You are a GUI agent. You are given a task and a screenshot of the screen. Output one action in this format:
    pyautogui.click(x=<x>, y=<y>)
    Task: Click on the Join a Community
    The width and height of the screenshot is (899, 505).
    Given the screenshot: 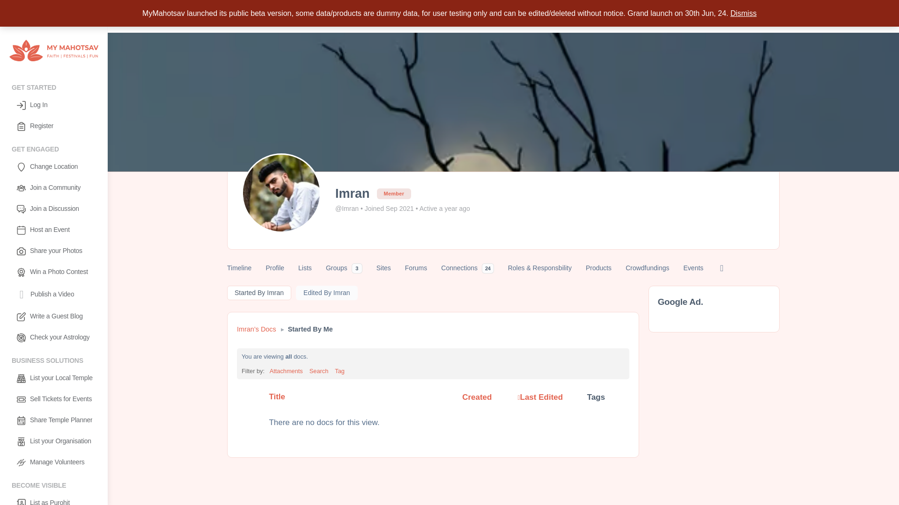 What is the action you would take?
    pyautogui.click(x=53, y=188)
    